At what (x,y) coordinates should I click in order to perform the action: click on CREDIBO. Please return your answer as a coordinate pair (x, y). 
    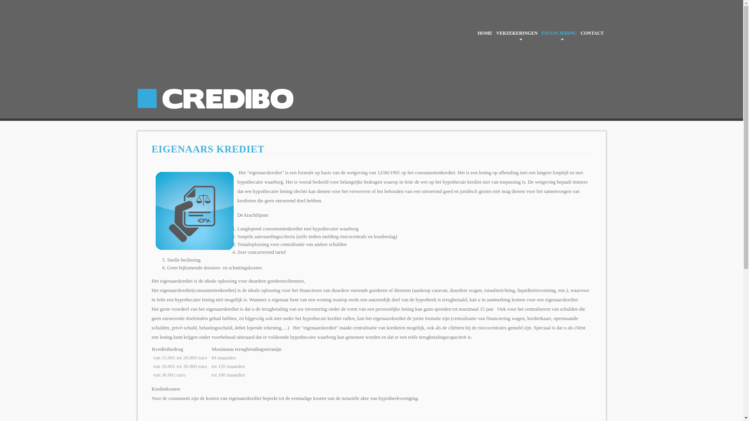
    Looking at the image, I should click on (215, 78).